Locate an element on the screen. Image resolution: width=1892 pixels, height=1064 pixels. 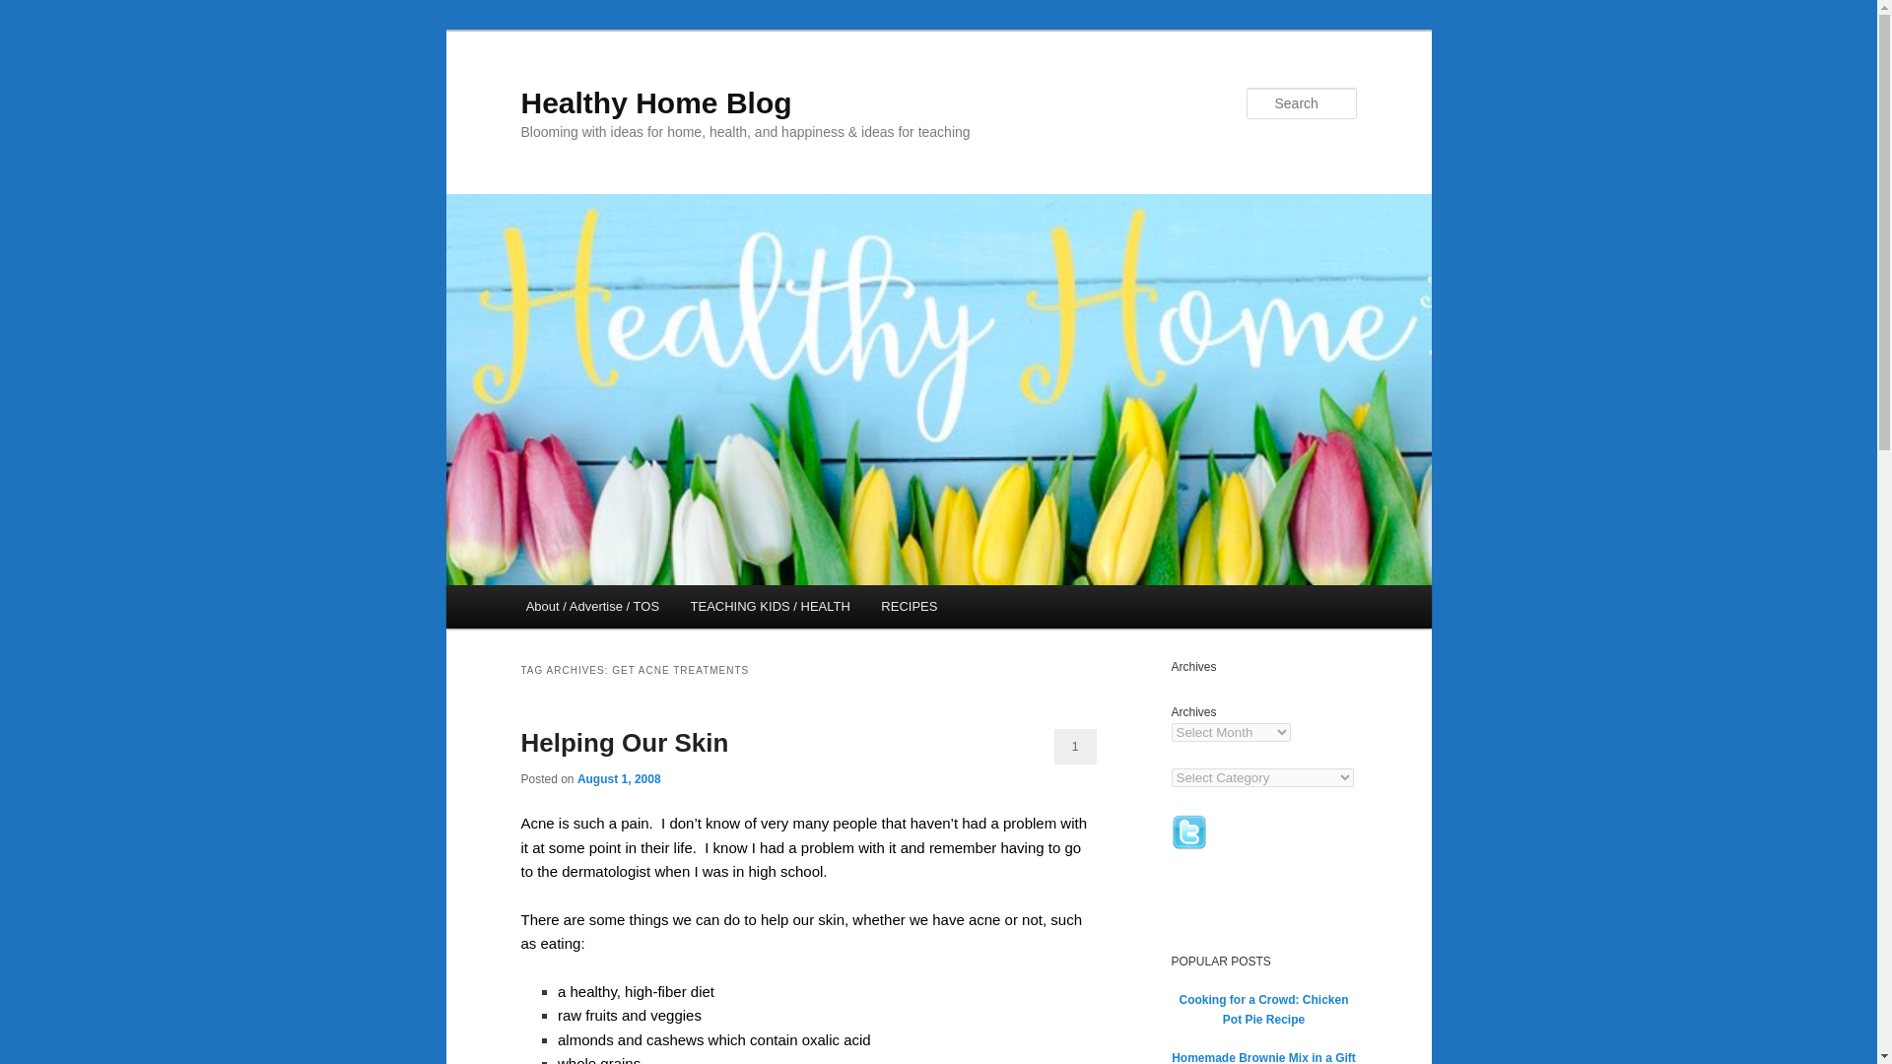
August 1, 2008 is located at coordinates (619, 779).